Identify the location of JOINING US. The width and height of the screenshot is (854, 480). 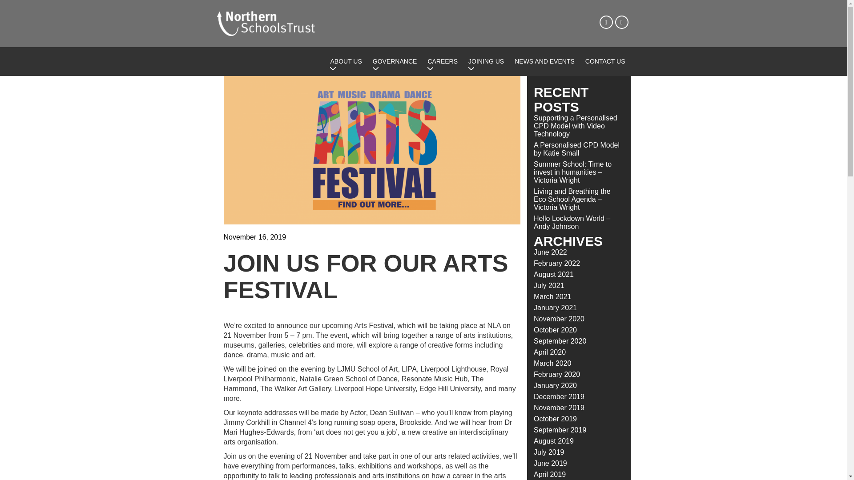
(486, 61).